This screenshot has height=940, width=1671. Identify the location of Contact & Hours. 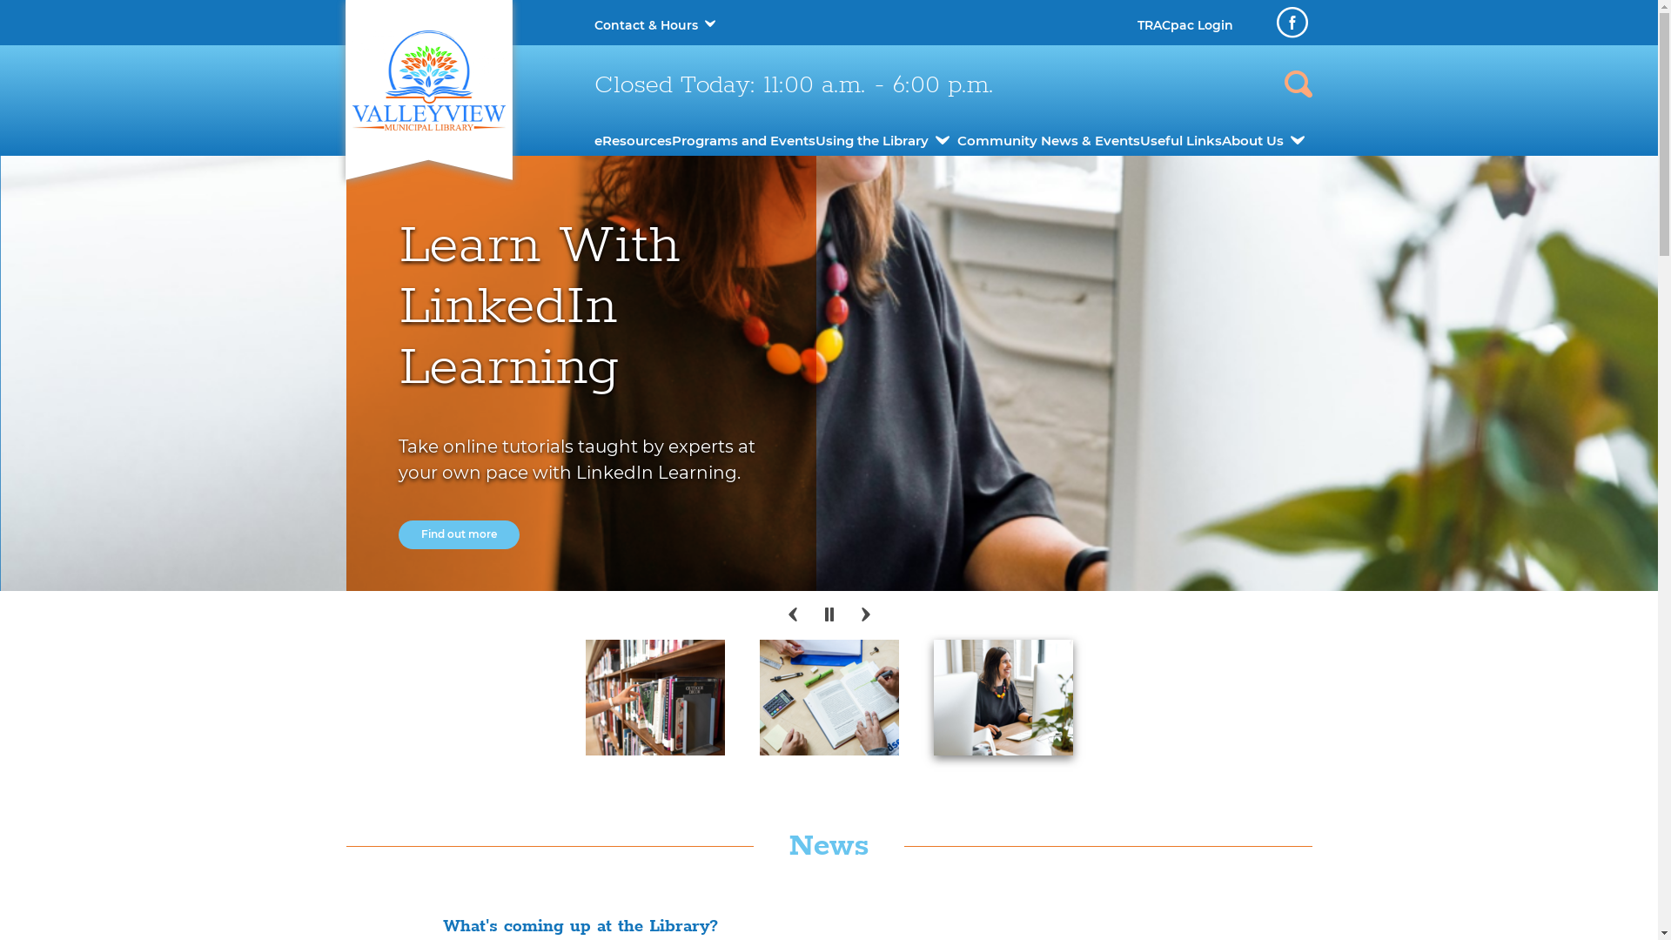
(646, 25).